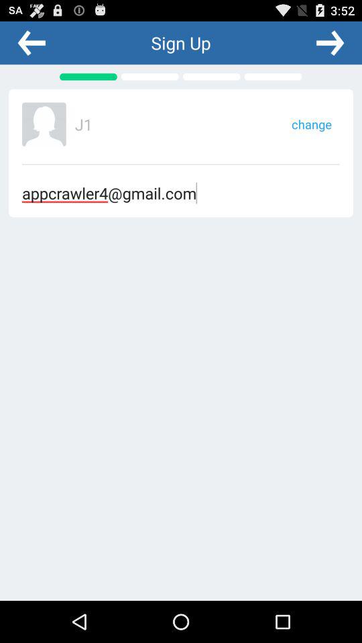 The image size is (362, 643). Describe the element at coordinates (330, 42) in the screenshot. I see `go forward a page` at that location.